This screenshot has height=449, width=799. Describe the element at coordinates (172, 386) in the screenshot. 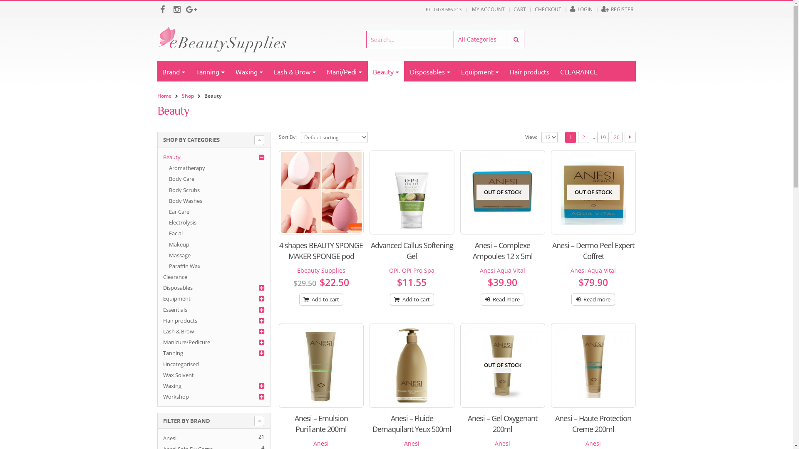

I see `Waxing` at that location.